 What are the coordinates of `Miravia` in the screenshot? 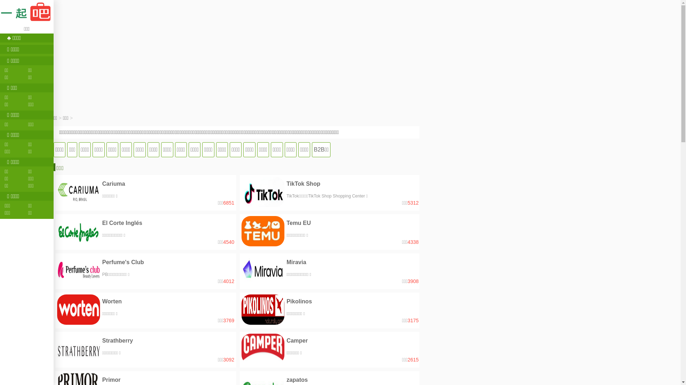 It's located at (297, 262).